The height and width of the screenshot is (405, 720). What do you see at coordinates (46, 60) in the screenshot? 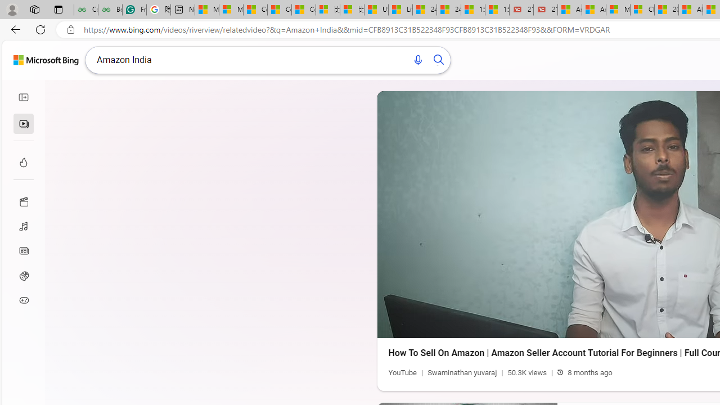
I see `Back to Bing search` at bounding box center [46, 60].